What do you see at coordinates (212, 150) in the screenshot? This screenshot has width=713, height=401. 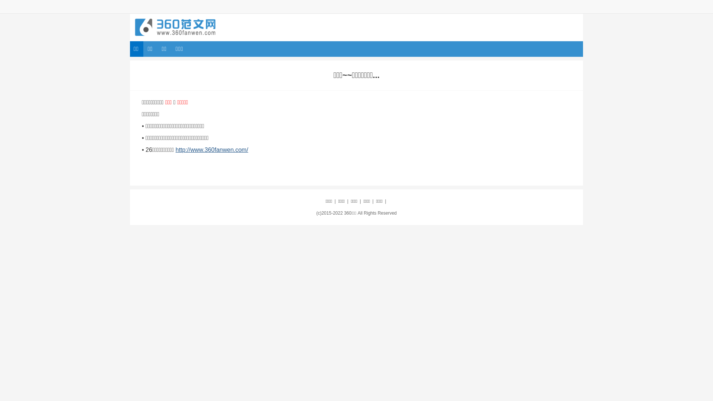 I see `http://www.360fanwen.com/` at bounding box center [212, 150].